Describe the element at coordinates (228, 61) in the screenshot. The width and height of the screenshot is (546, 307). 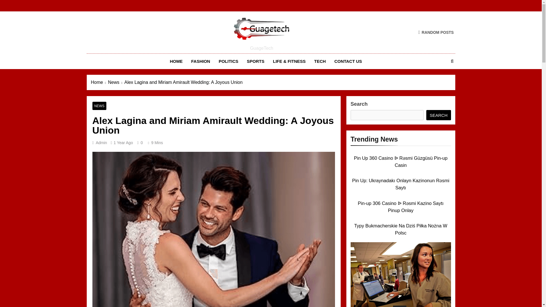
I see `POLITICS` at that location.